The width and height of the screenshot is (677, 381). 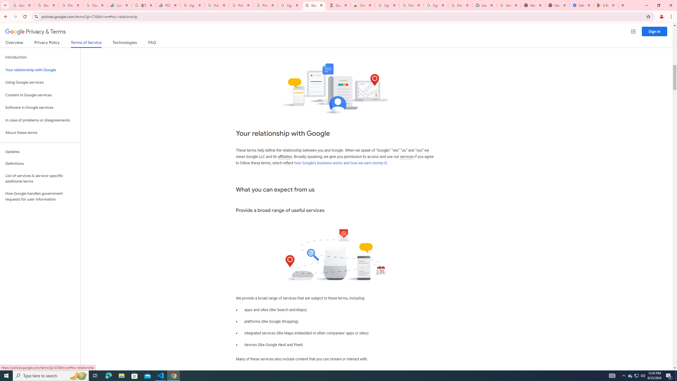 What do you see at coordinates (40, 120) in the screenshot?
I see `In case of problems or disagreements` at bounding box center [40, 120].